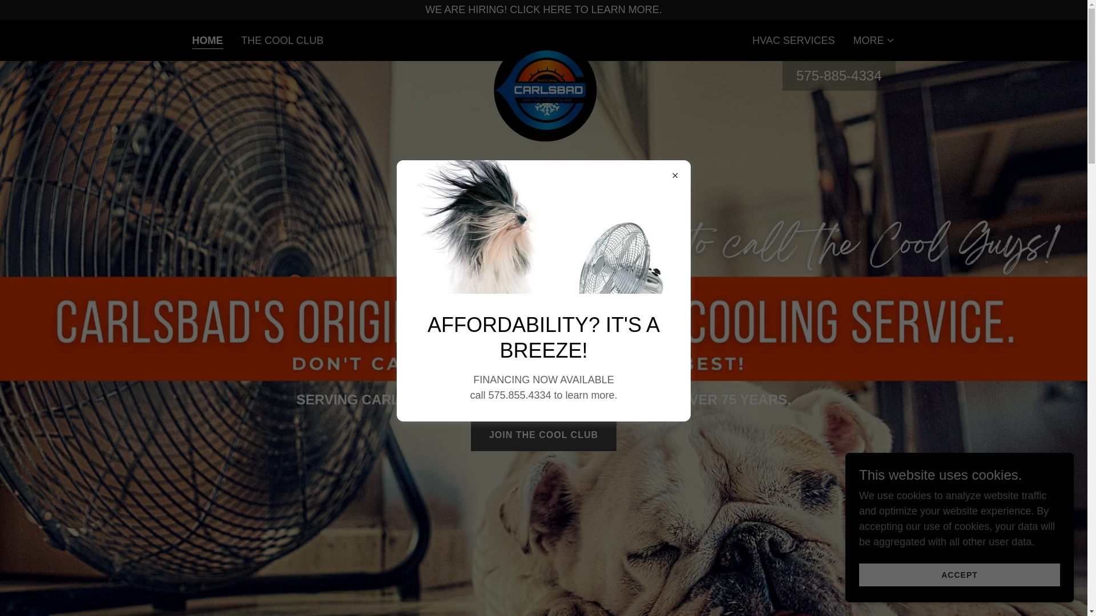 Image resolution: width=1096 pixels, height=616 pixels. Describe the element at coordinates (543, 435) in the screenshot. I see `JOIN THE COOL CLUB` at that location.